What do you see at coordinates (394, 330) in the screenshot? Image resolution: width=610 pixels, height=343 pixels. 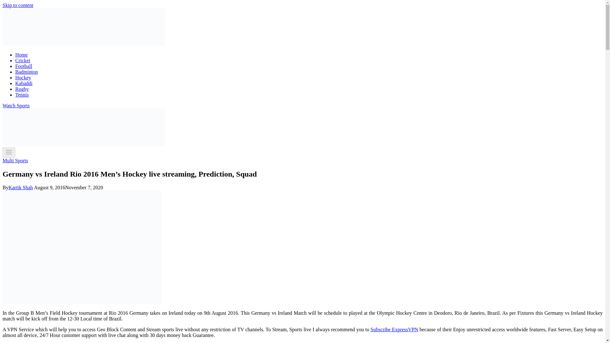 I see `Subscribe ExpressVPN` at bounding box center [394, 330].